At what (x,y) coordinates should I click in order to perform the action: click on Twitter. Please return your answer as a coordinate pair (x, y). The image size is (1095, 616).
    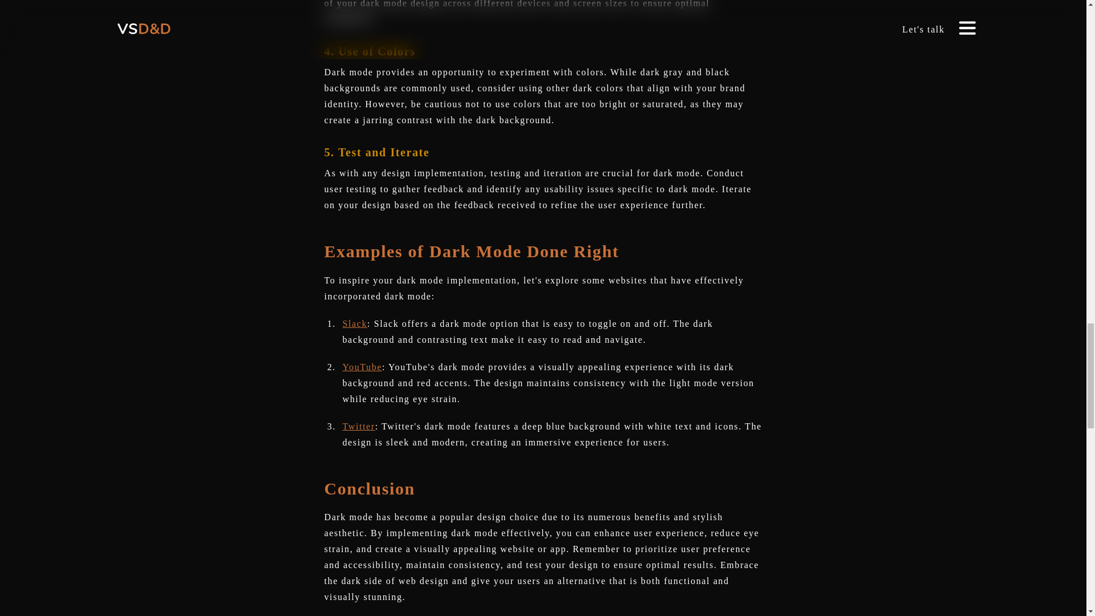
    Looking at the image, I should click on (358, 426).